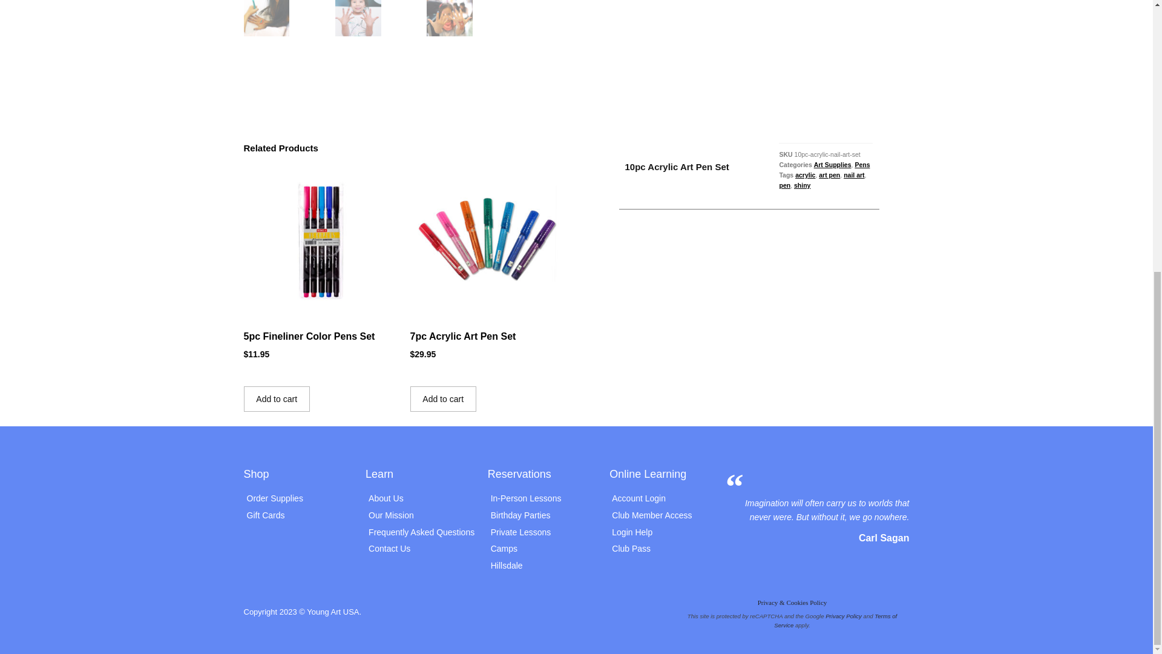 This screenshot has height=654, width=1162. What do you see at coordinates (829, 174) in the screenshot?
I see `art pen` at bounding box center [829, 174].